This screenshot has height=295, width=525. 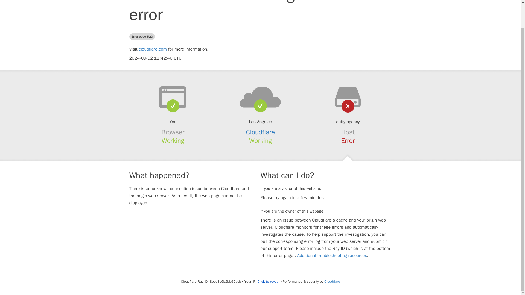 I want to click on Click to reveal, so click(x=269, y=281).